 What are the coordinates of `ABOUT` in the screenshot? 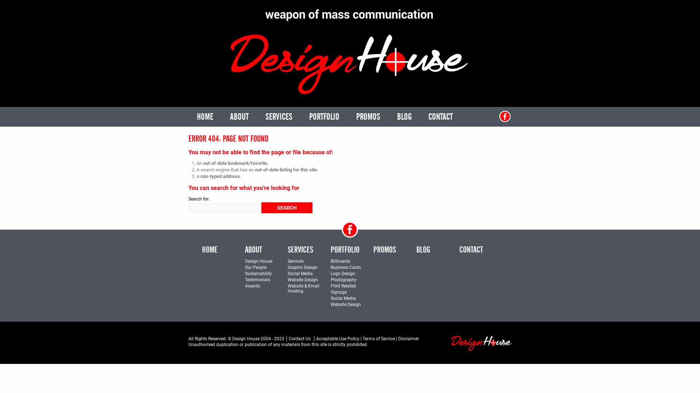 It's located at (239, 117).